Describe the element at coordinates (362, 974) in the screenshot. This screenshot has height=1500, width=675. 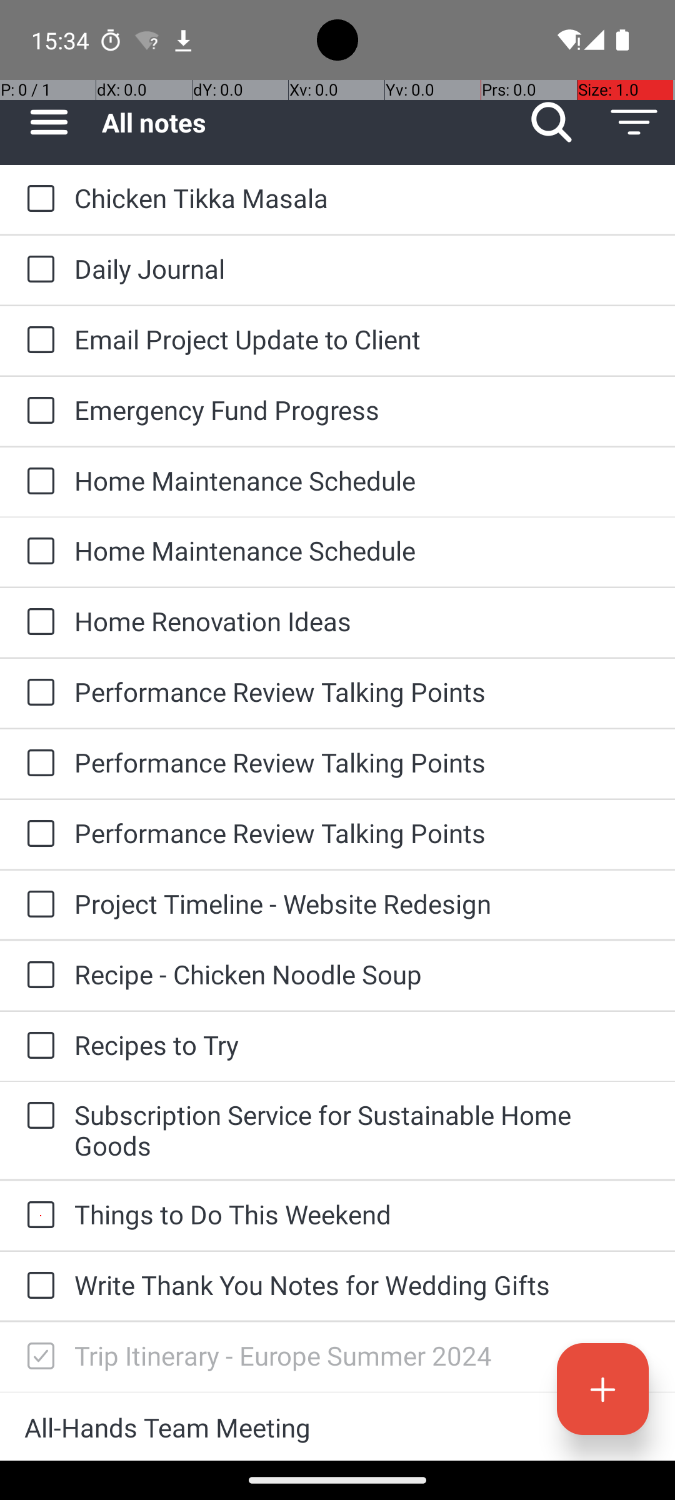
I see `Recipe - Chicken Noodle Soup` at that location.